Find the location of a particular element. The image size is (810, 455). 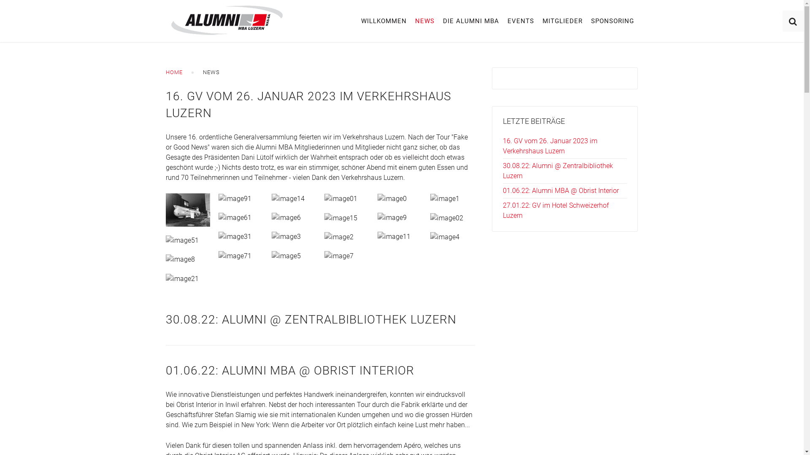

EVENTS is located at coordinates (521, 21).